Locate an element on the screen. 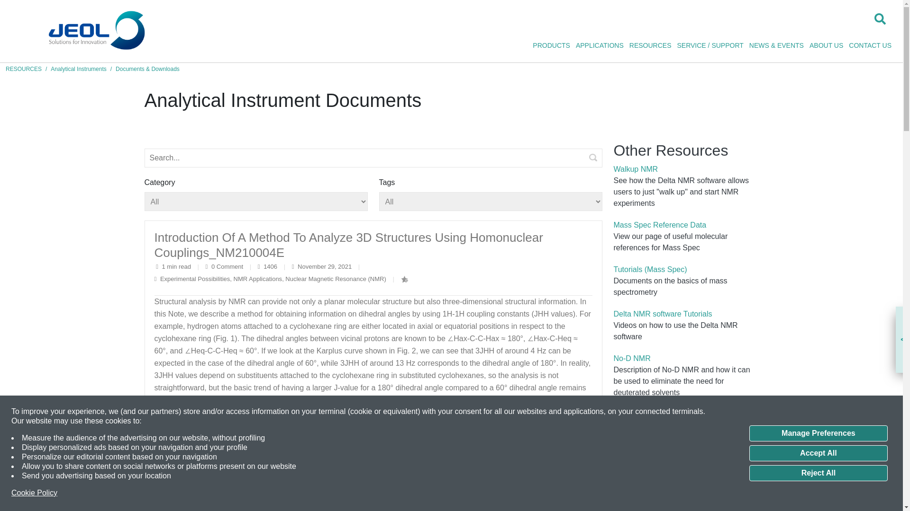 Image resolution: width=910 pixels, height=511 pixels. JEOL USA, Inc. is located at coordinates (95, 31).